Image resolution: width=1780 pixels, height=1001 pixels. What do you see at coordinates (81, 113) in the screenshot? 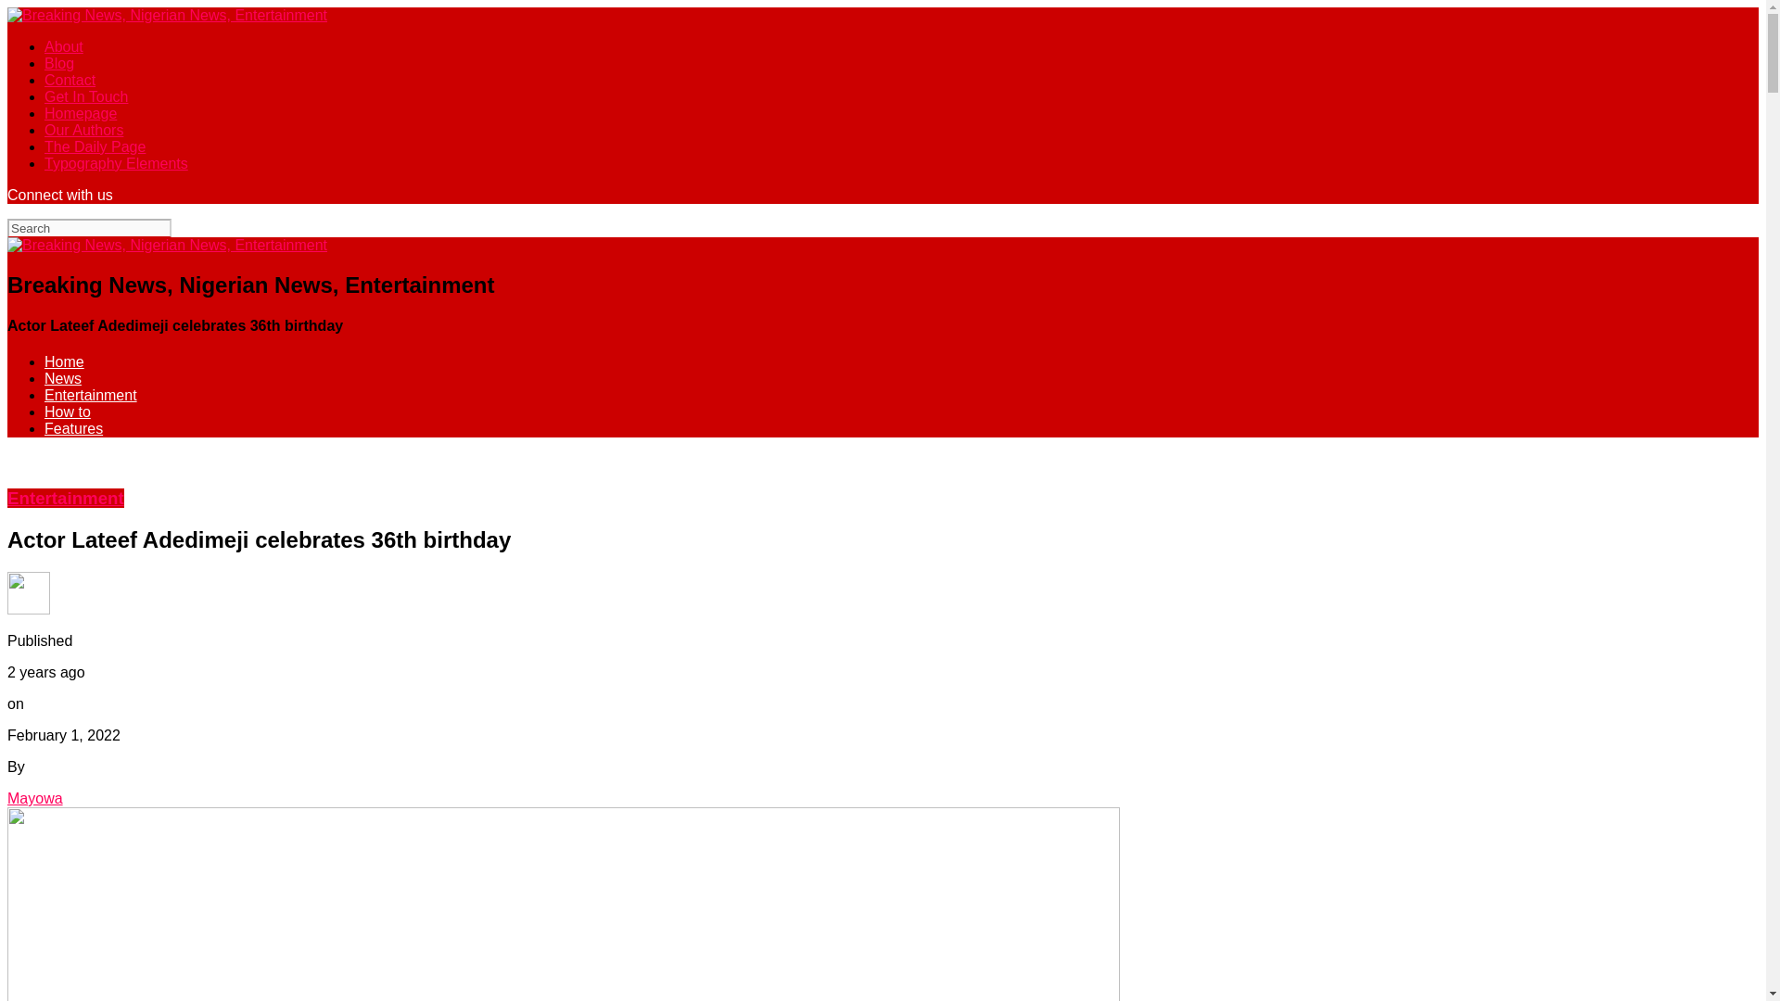
I see `Homepage` at bounding box center [81, 113].